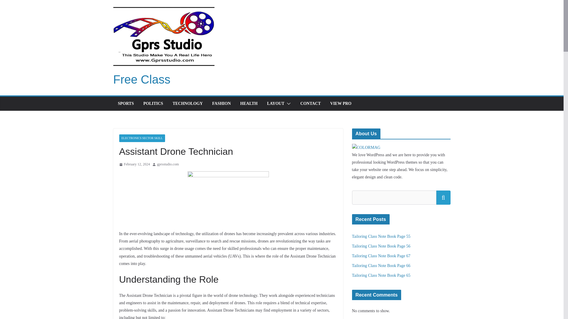 This screenshot has width=568, height=319. Describe the element at coordinates (134, 165) in the screenshot. I see `February 12, 2024` at that location.